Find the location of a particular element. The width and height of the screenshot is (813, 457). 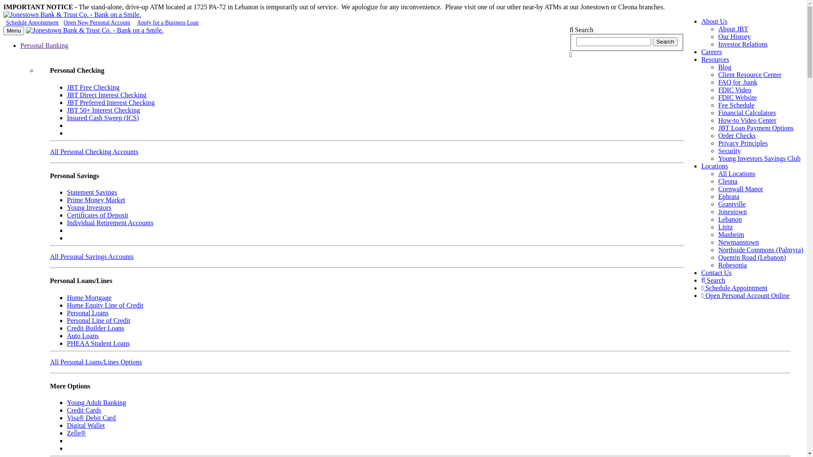

All Personal Savings Accounts is located at coordinates (92, 256).